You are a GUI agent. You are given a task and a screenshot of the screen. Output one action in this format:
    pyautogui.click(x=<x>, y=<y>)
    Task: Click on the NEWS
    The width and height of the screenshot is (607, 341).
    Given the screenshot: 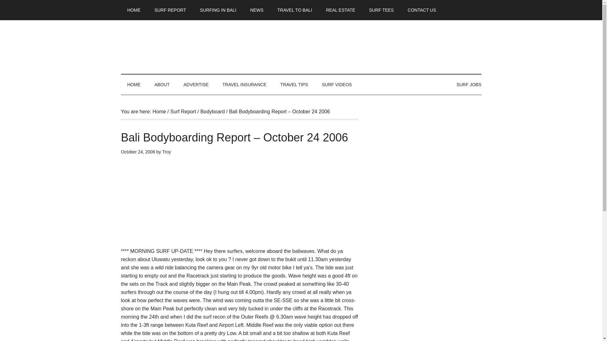 What is the action you would take?
    pyautogui.click(x=257, y=10)
    